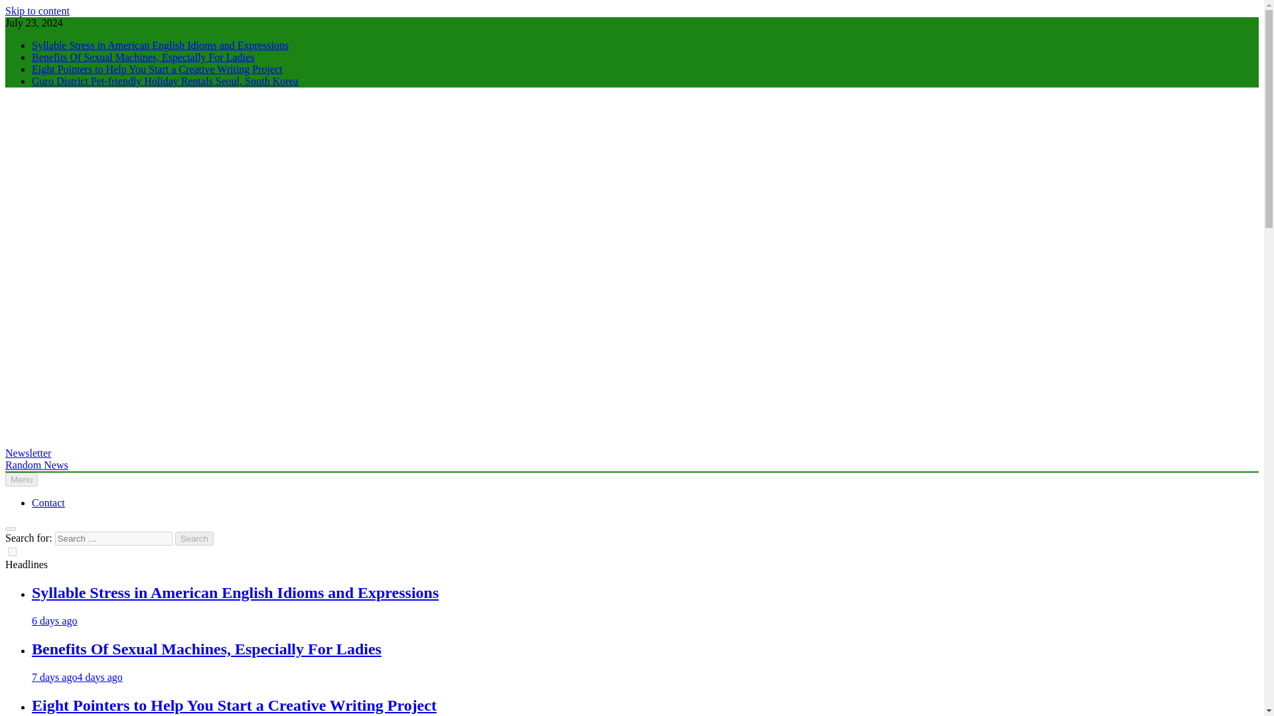 Image resolution: width=1274 pixels, height=716 pixels. What do you see at coordinates (161, 45) in the screenshot?
I see `Syllable Stress in American English Idioms and Expressions` at bounding box center [161, 45].